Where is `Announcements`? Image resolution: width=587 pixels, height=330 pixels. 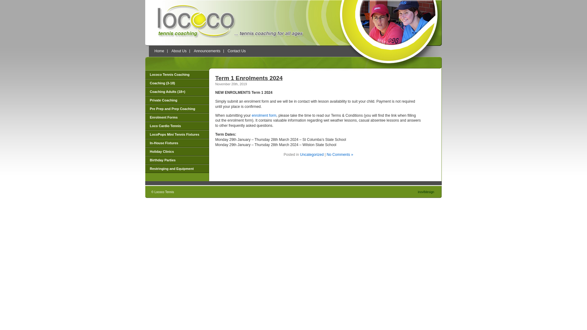
Announcements is located at coordinates (207, 51).